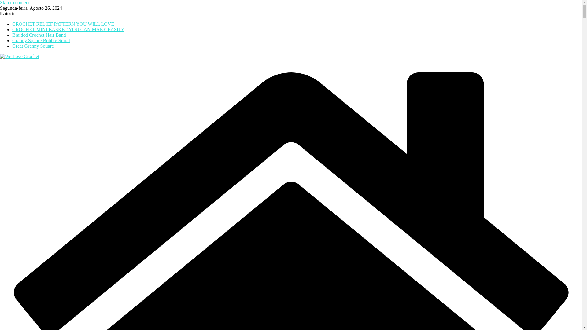 This screenshot has width=587, height=330. Describe the element at coordinates (41, 40) in the screenshot. I see `Granny Square Bobble Spiral` at that location.